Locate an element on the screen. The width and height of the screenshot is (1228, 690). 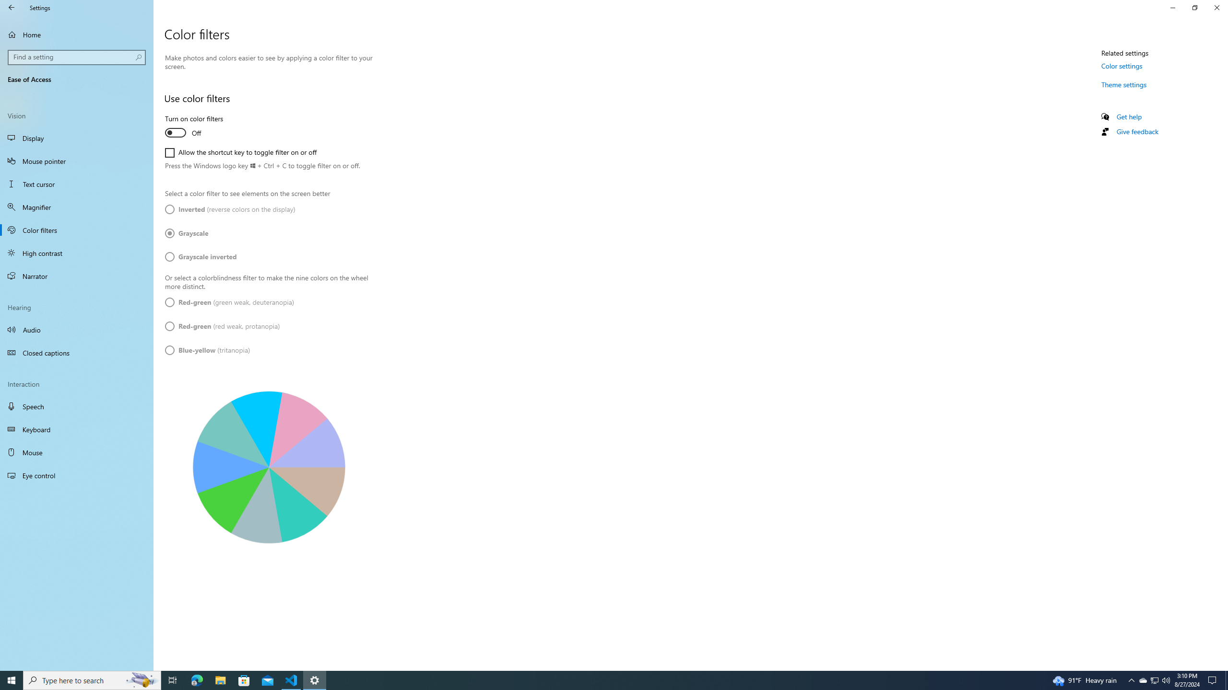
Microsoft Edge is located at coordinates (197, 680).